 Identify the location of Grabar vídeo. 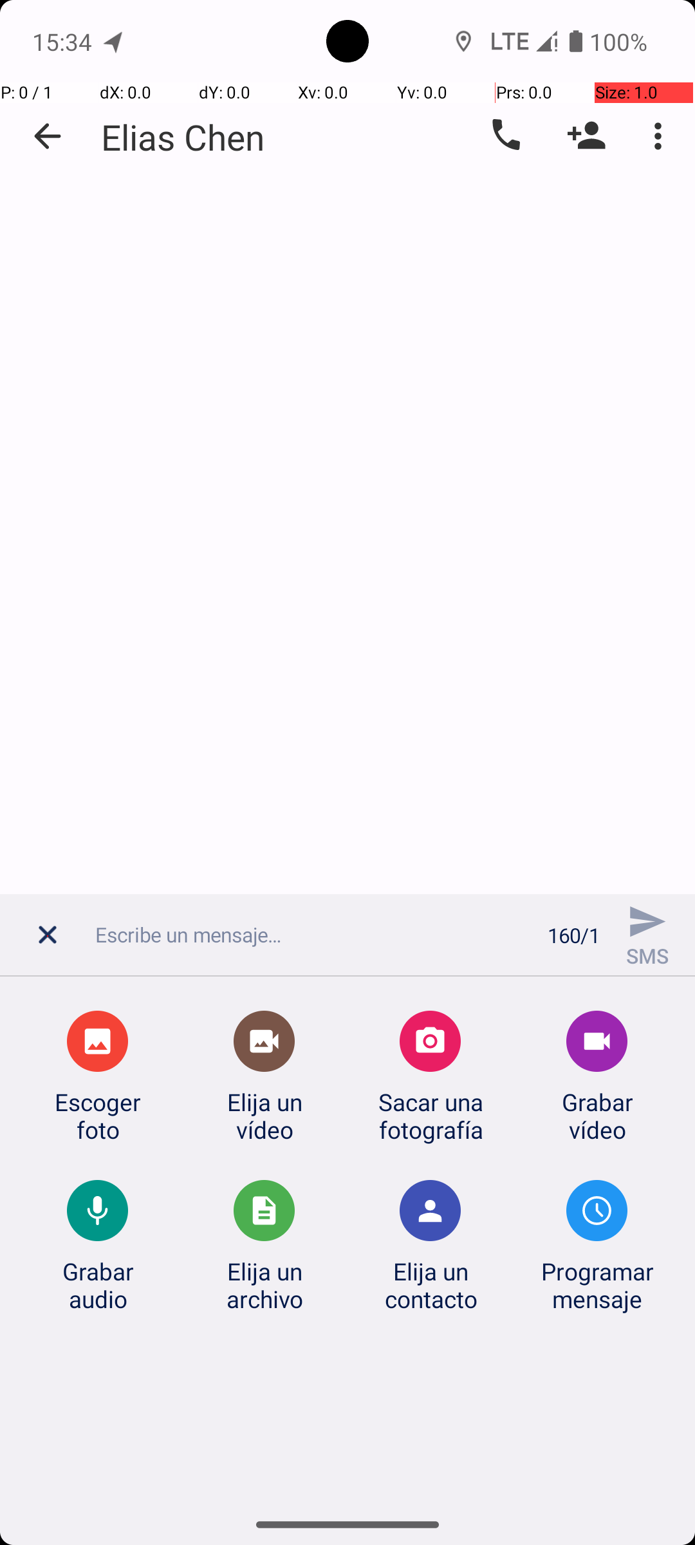
(597, 1116).